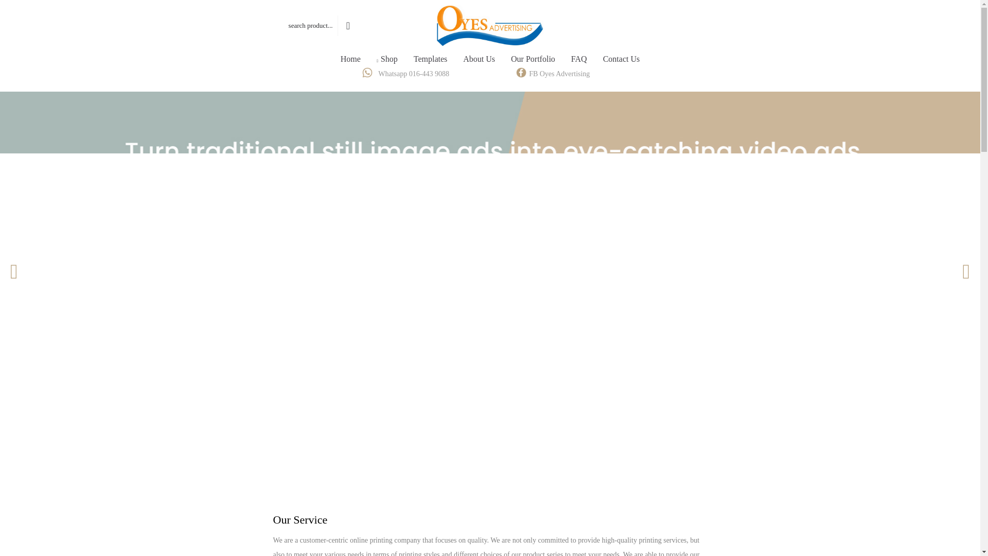  Describe the element at coordinates (479, 59) in the screenshot. I see `About Us` at that location.